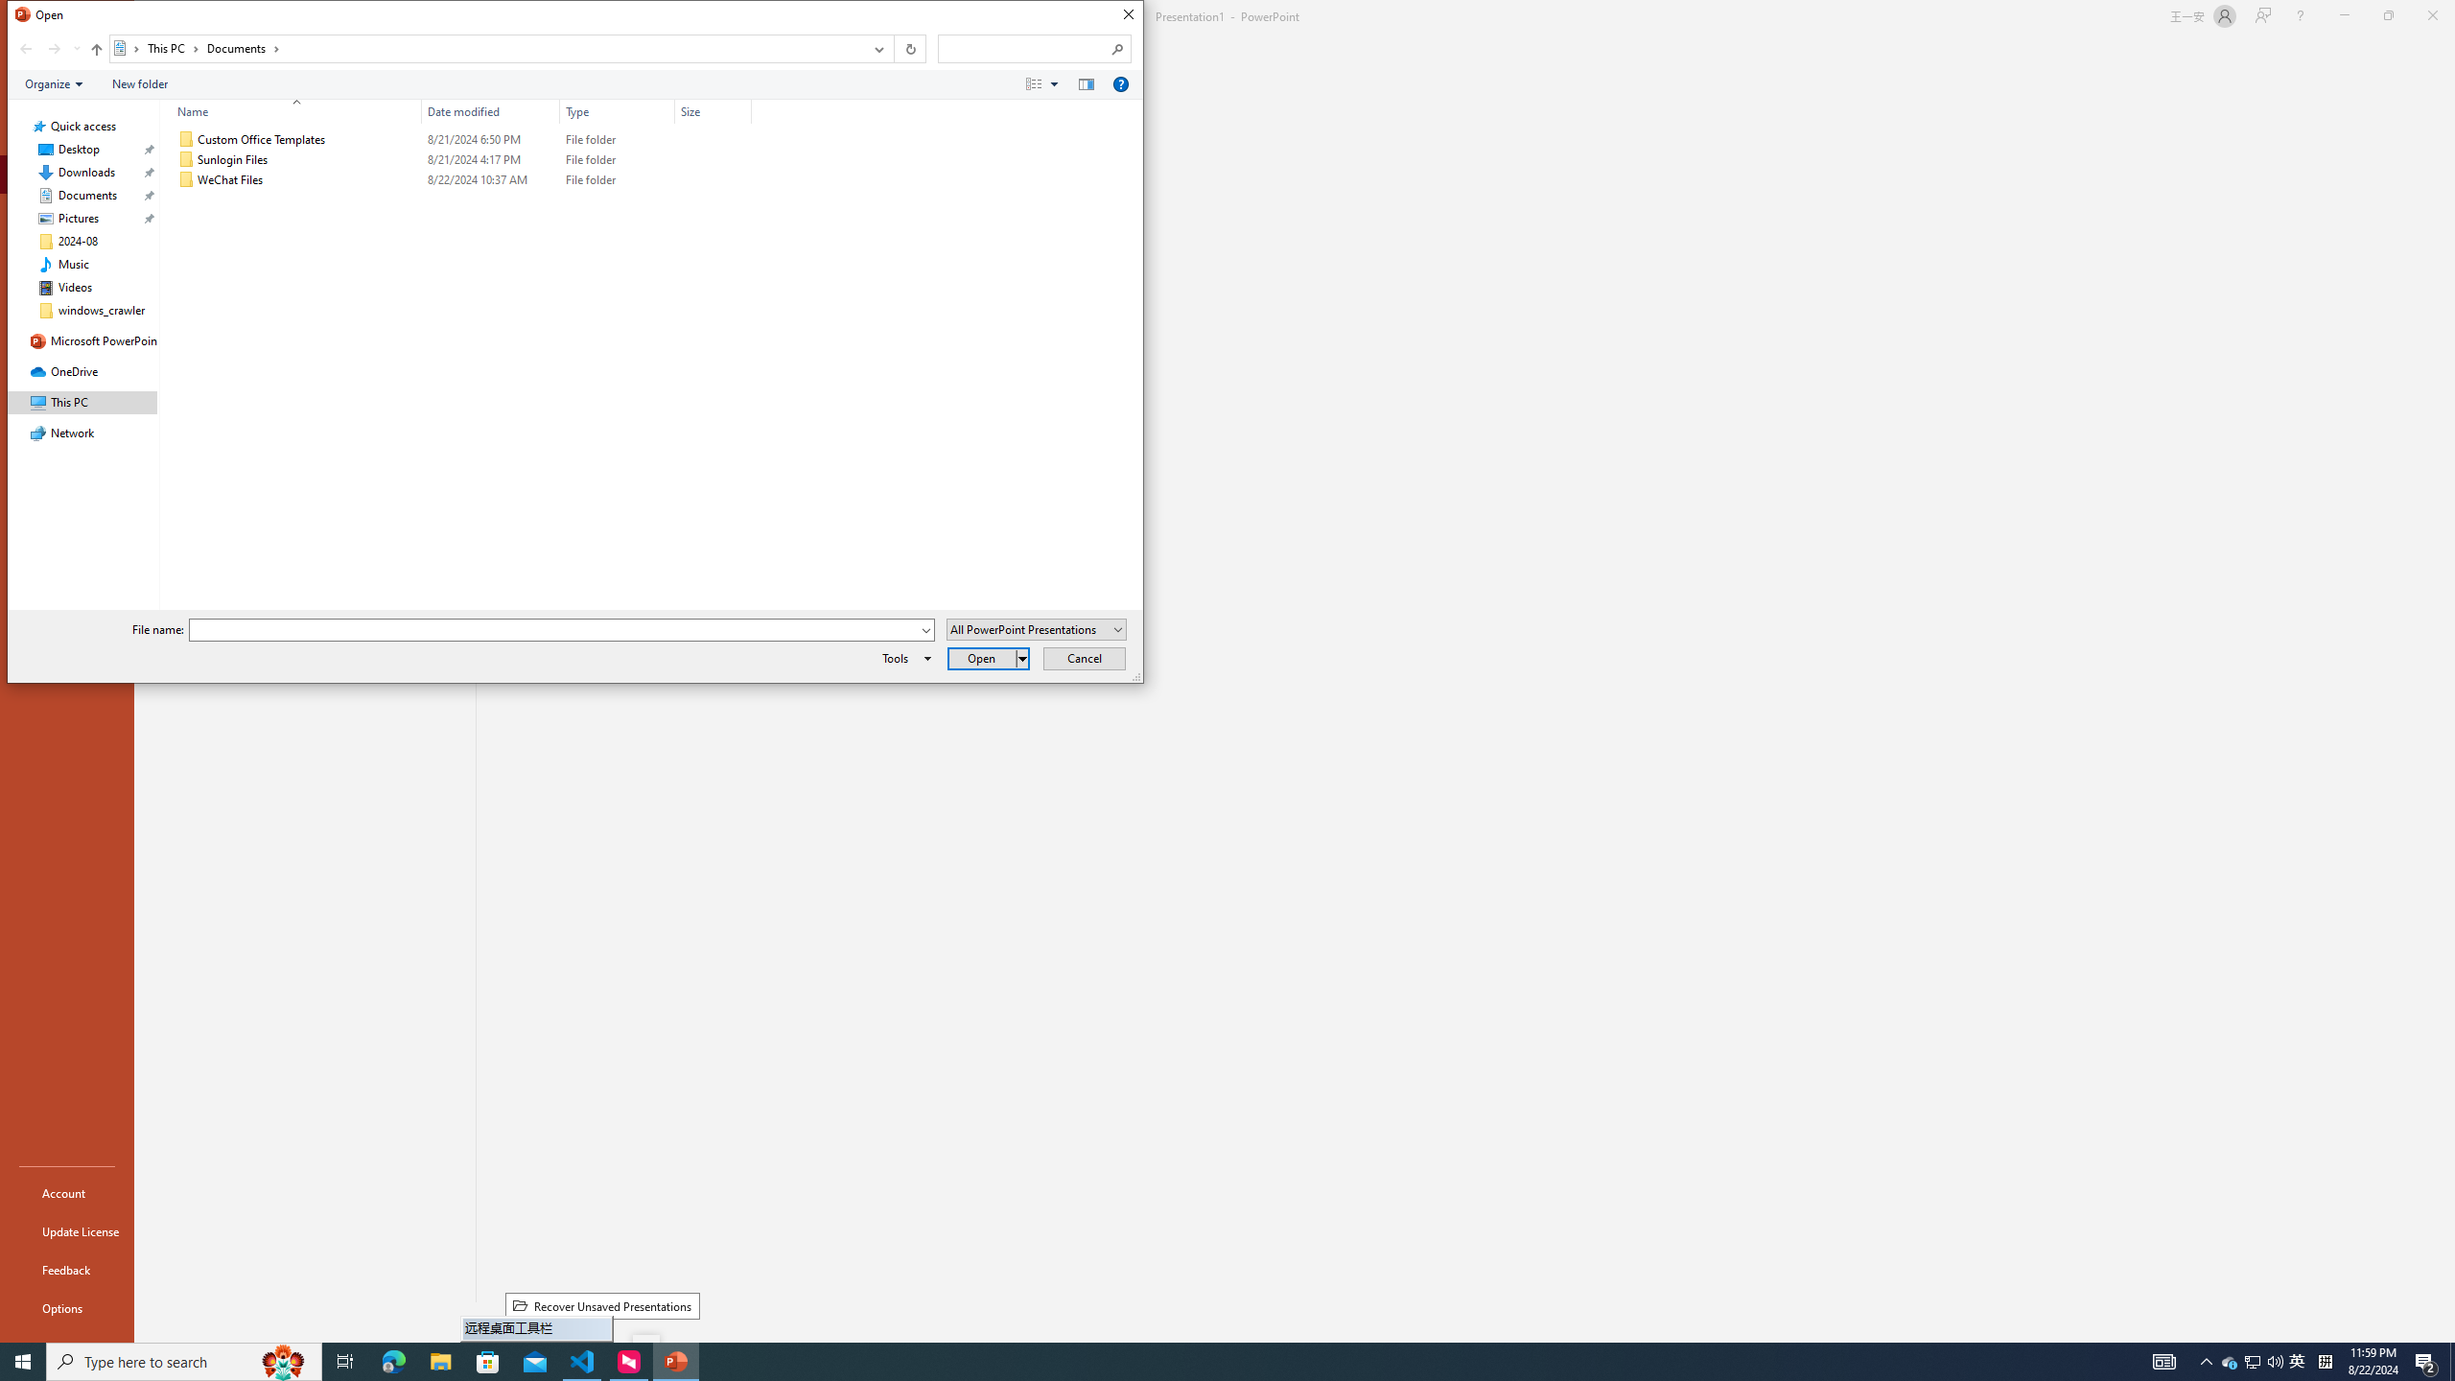  I want to click on Update License, so click(67, 1231).